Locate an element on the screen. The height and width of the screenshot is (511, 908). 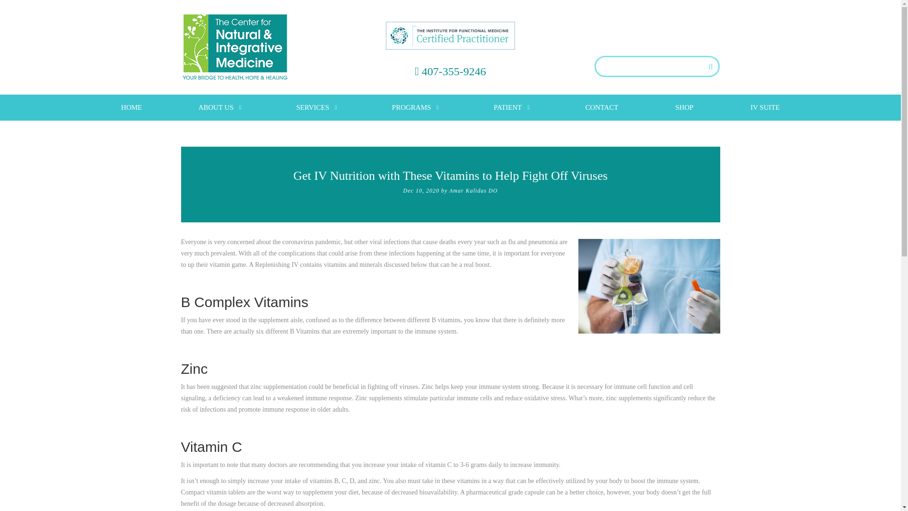
IV SUITE is located at coordinates (765, 107).